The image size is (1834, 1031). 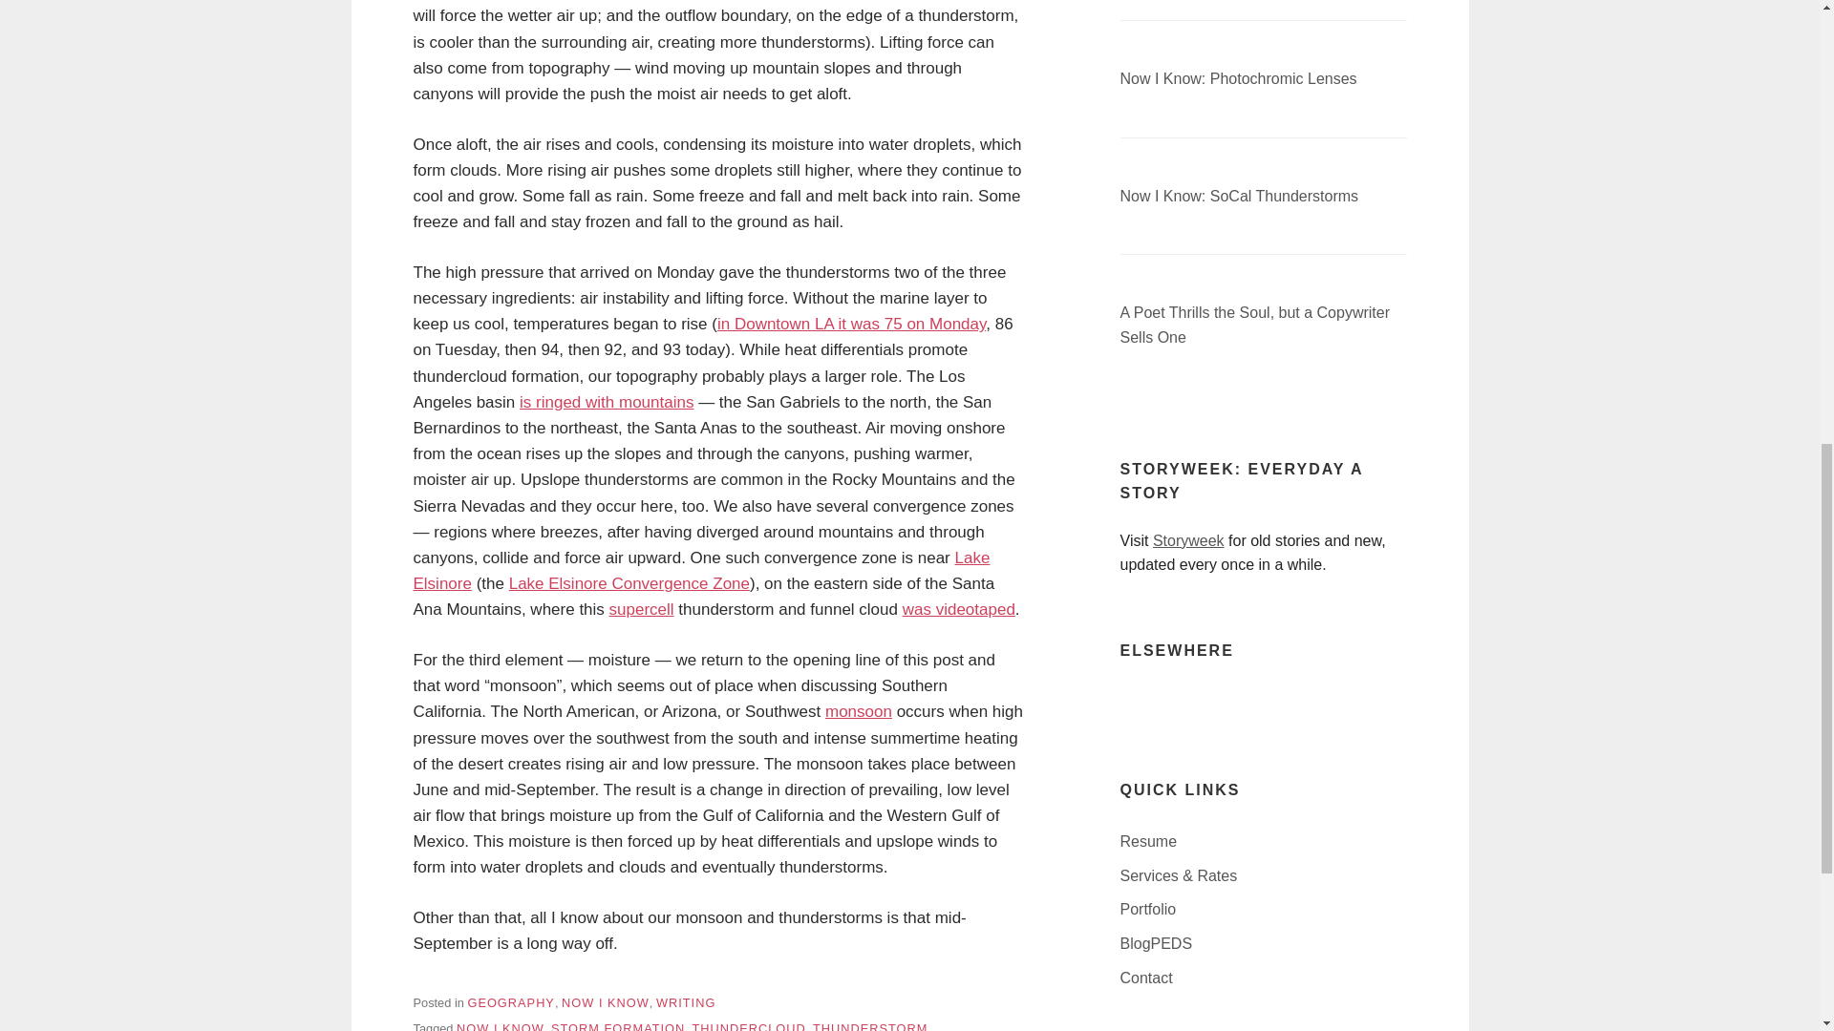 I want to click on NOW I KNOW, so click(x=501, y=1026).